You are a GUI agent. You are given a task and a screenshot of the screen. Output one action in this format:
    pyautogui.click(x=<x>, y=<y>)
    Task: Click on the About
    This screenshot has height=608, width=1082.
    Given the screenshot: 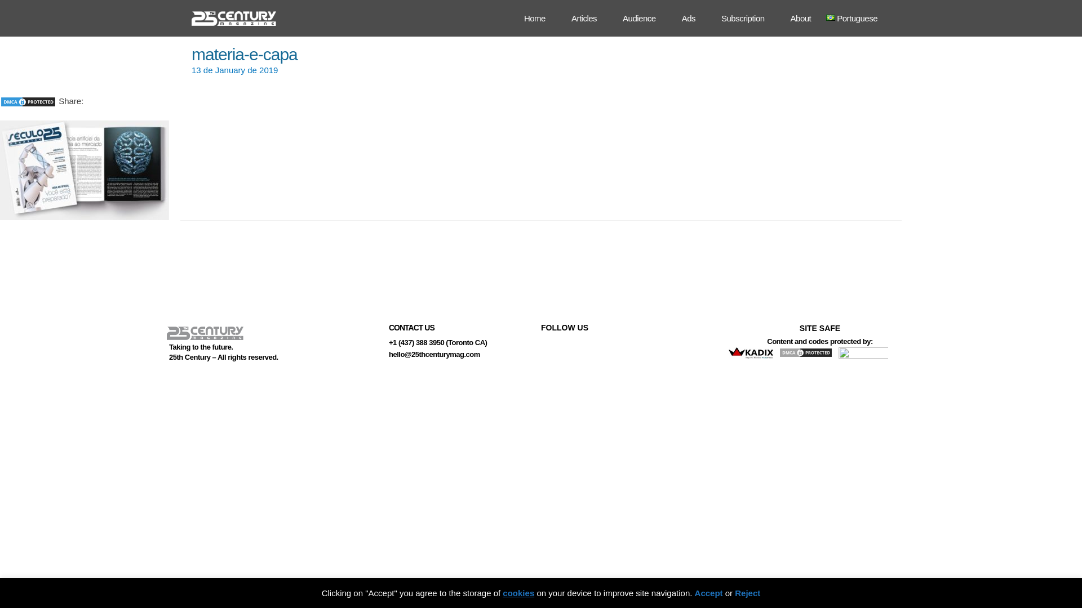 What is the action you would take?
    pyautogui.click(x=801, y=18)
    